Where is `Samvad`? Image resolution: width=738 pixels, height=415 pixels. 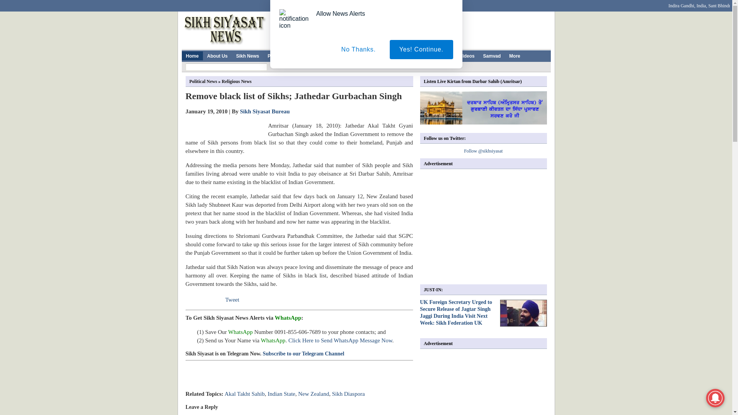
Samvad is located at coordinates (492, 55).